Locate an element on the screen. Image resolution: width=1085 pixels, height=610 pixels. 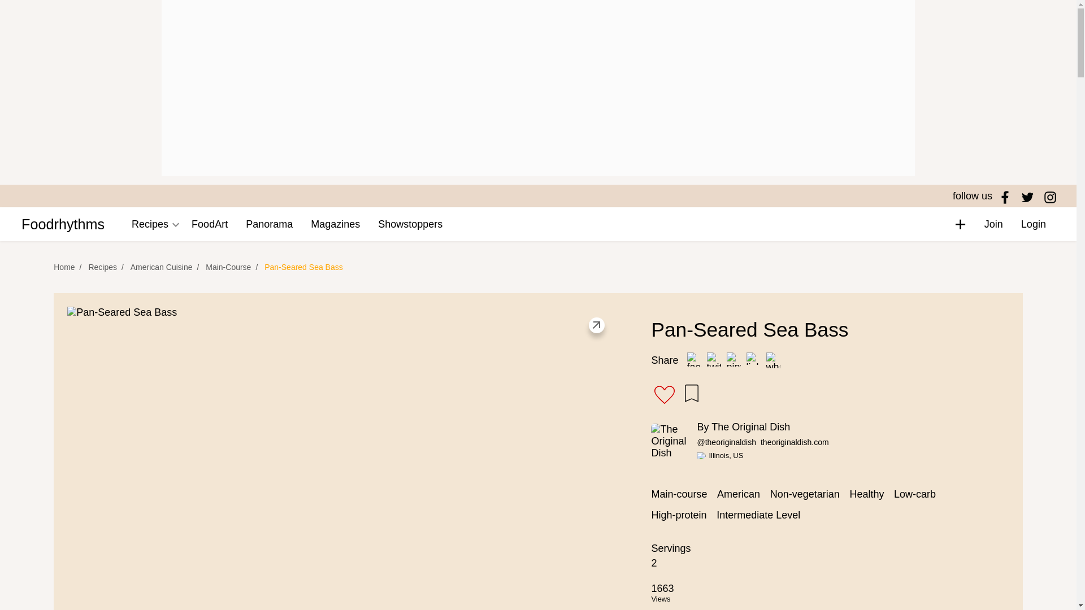
follow us on instagram is located at coordinates (1050, 197).